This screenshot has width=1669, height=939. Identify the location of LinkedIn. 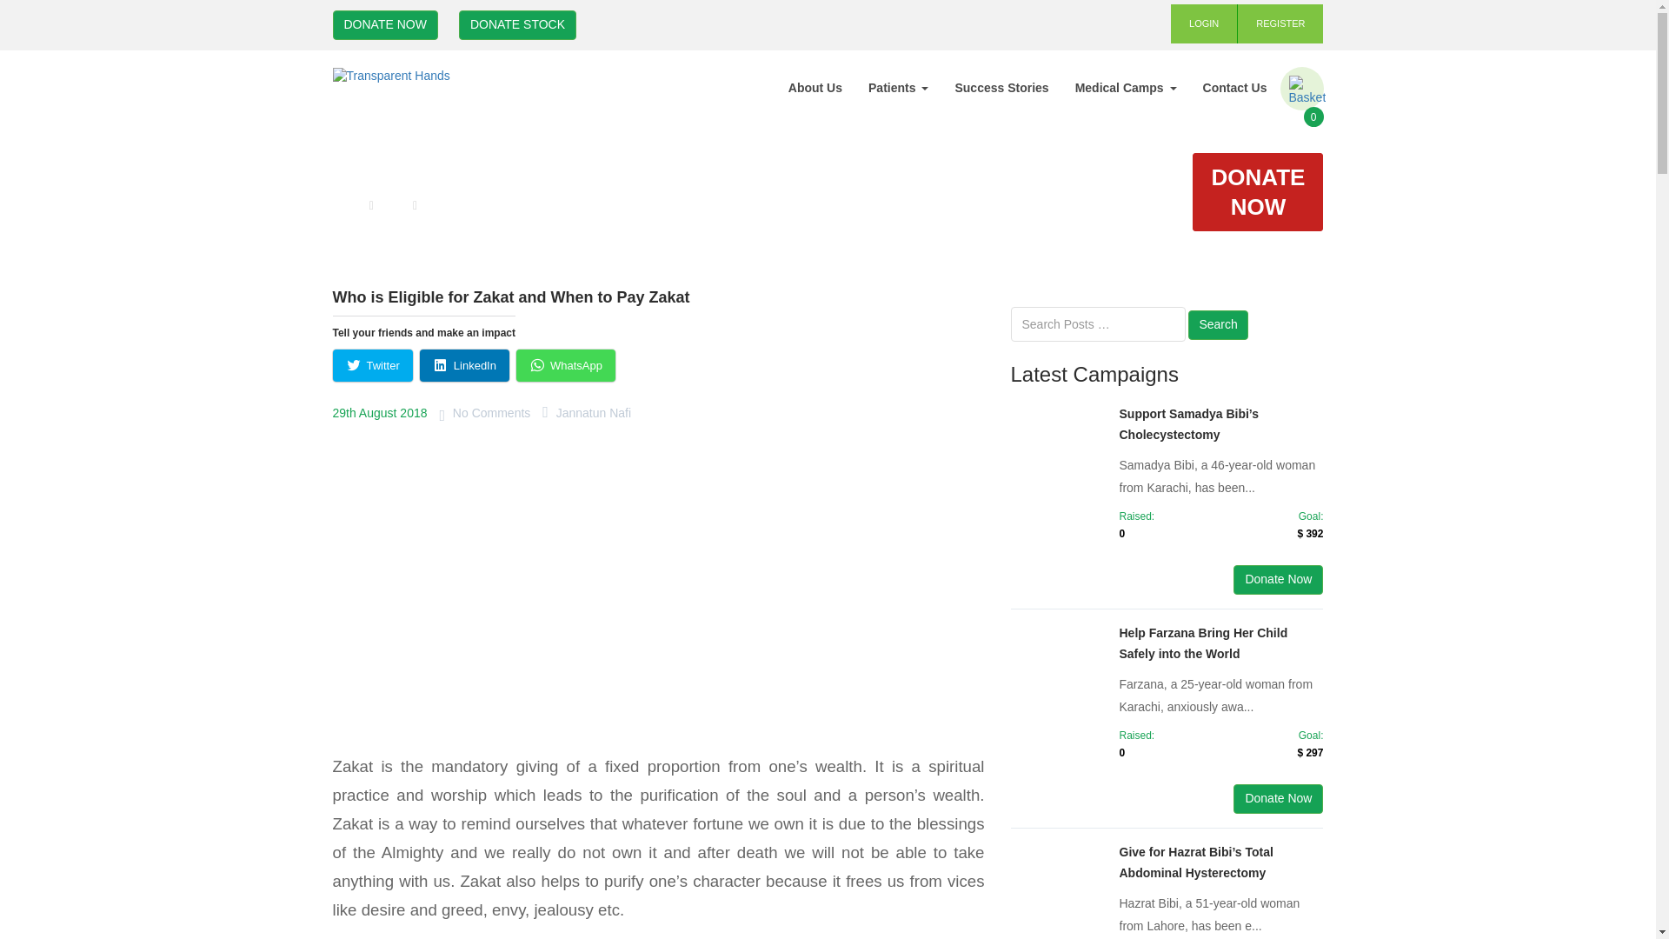
(464, 365).